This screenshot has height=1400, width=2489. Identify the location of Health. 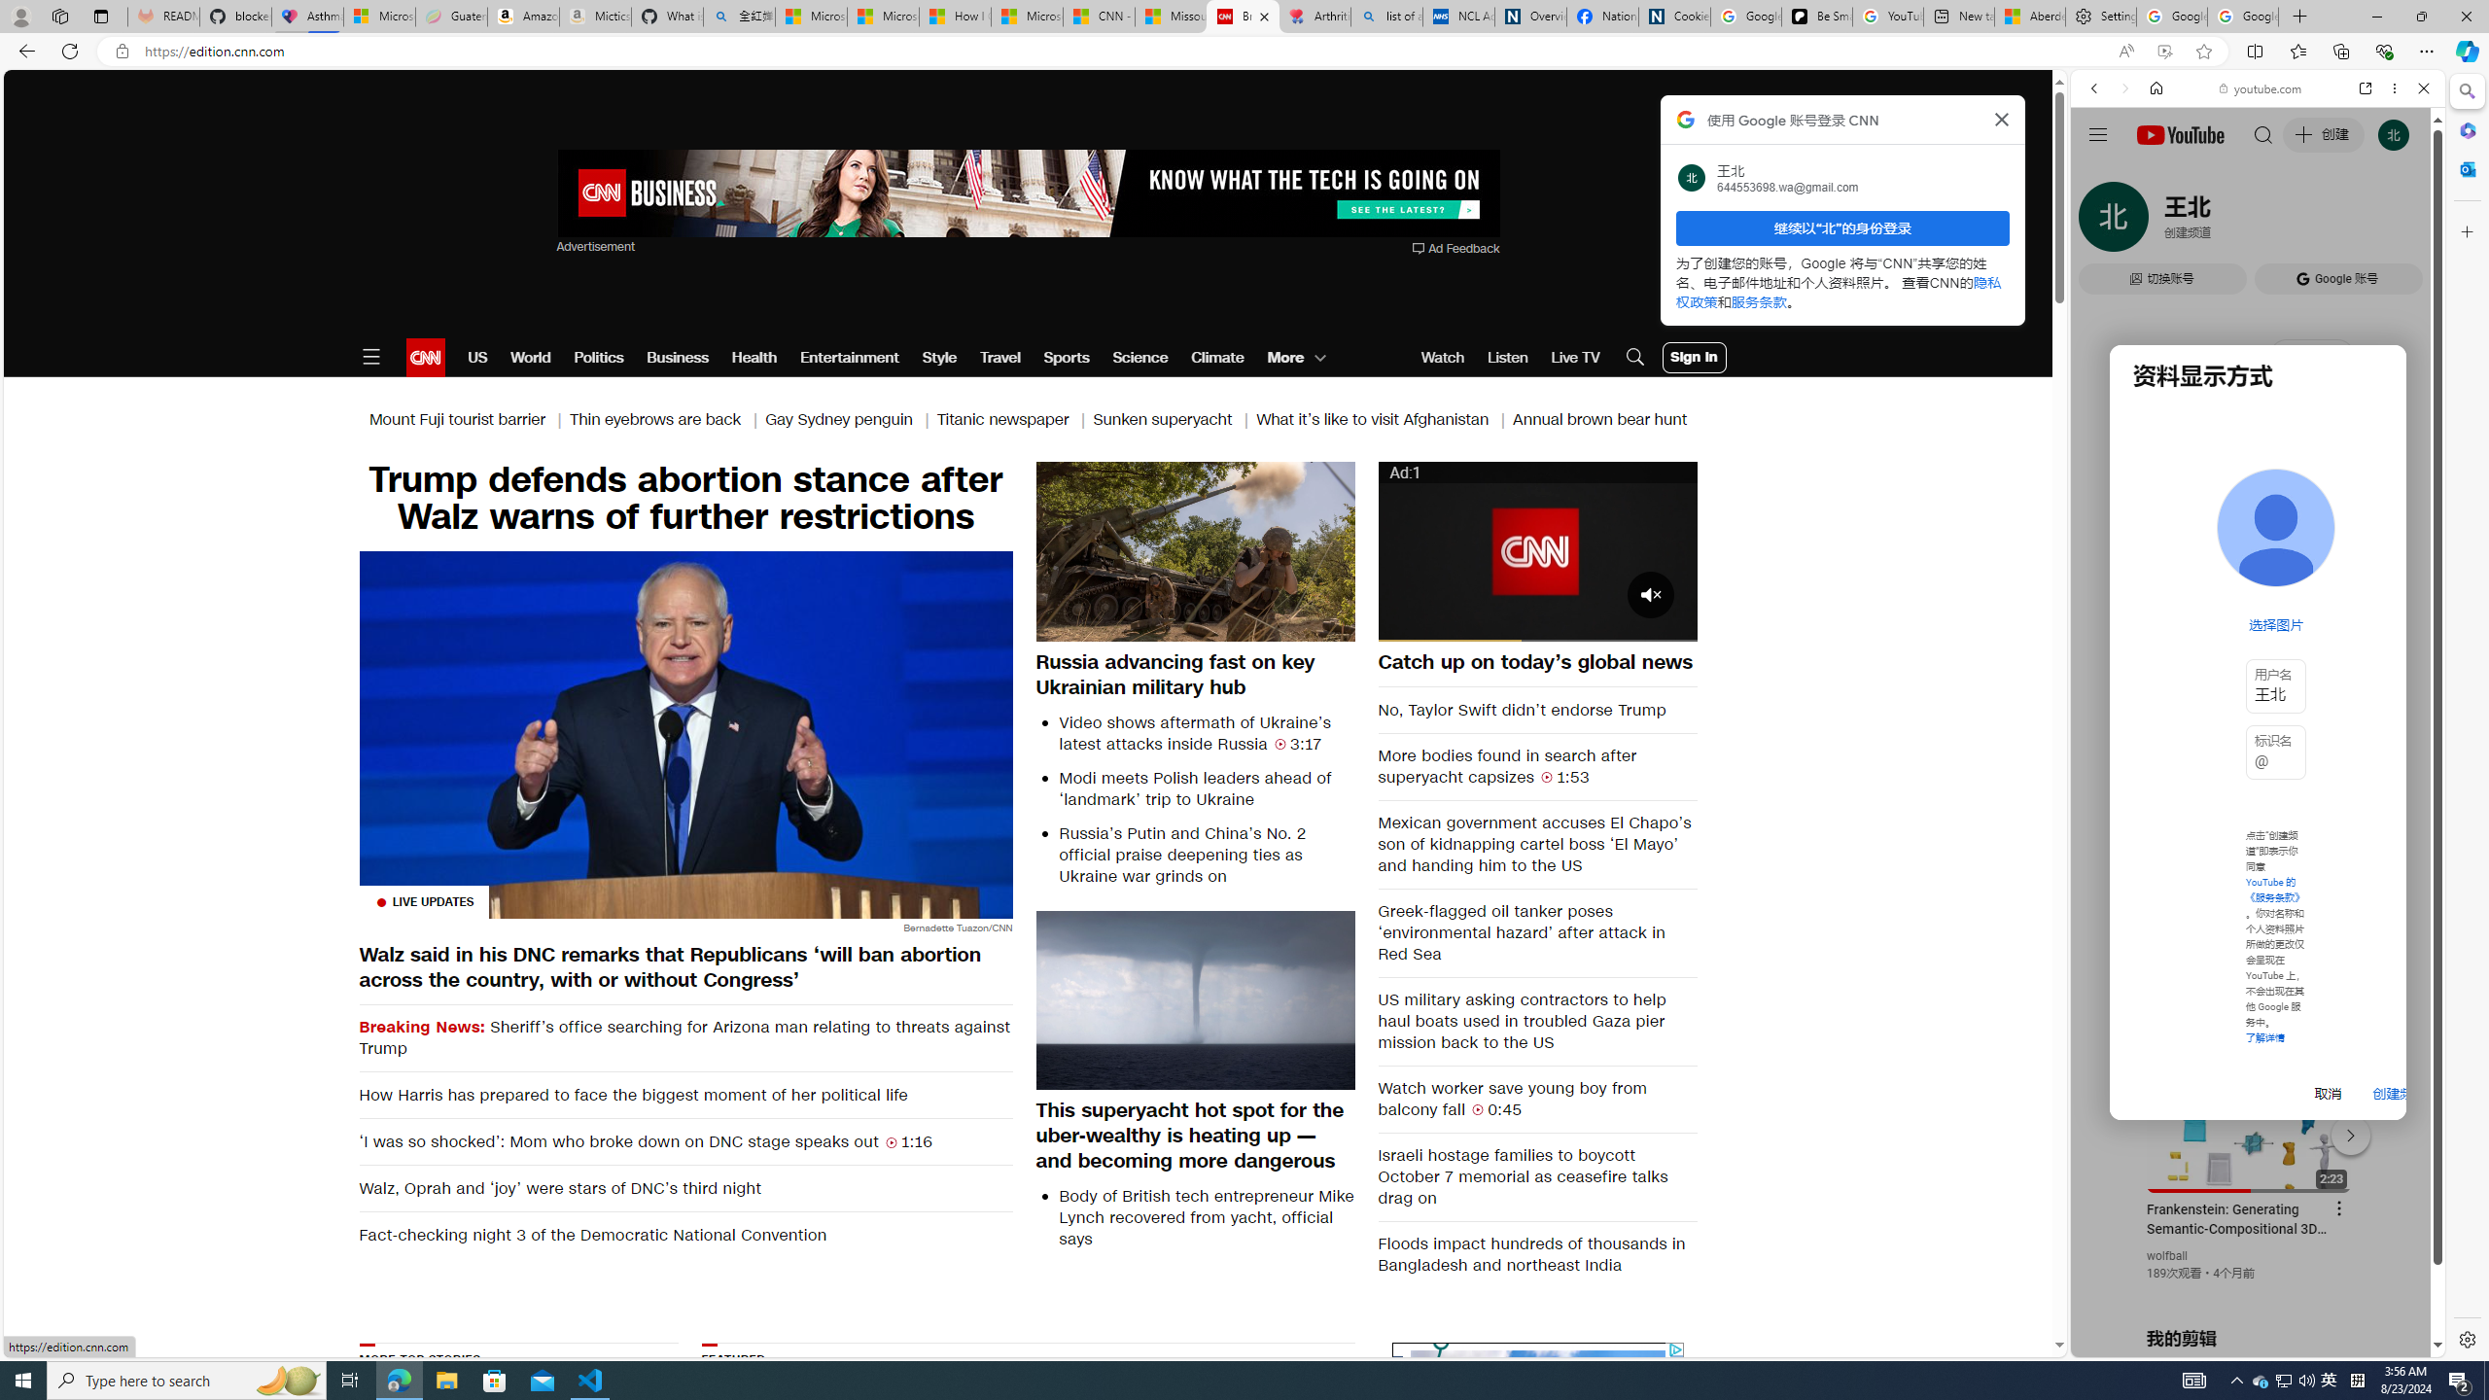
(754, 358).